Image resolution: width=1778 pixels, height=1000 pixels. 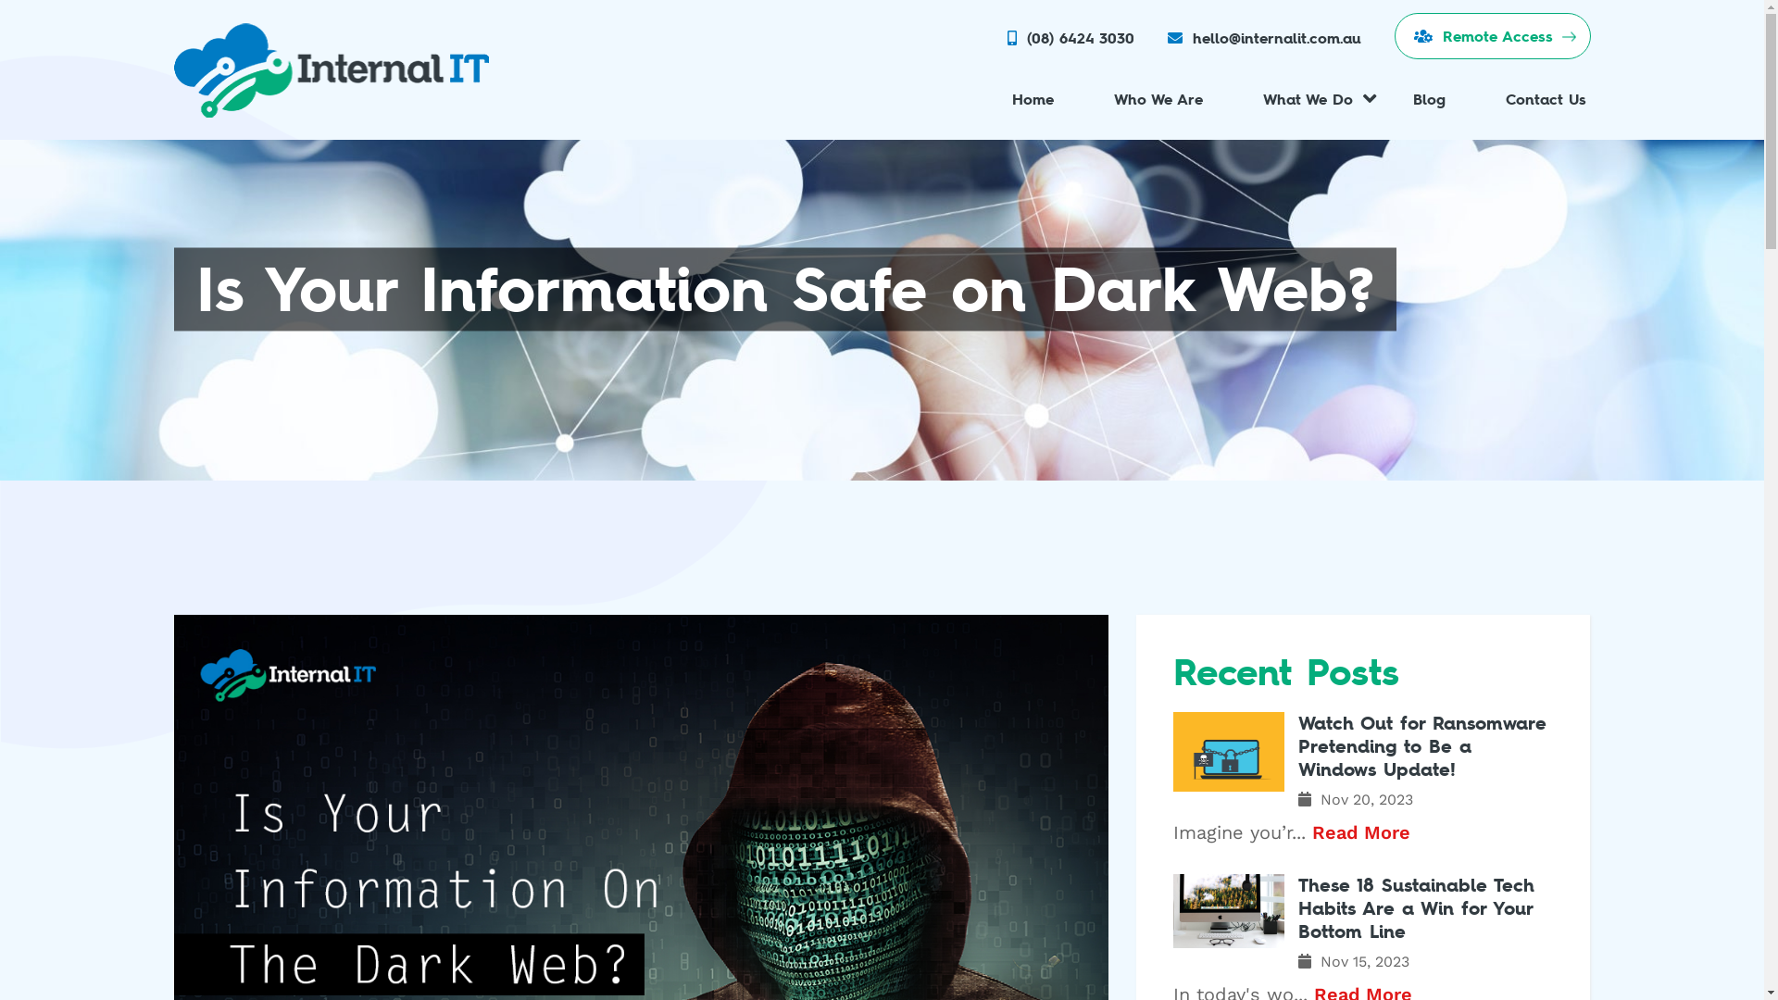 I want to click on Read More, so click(x=1361, y=832).